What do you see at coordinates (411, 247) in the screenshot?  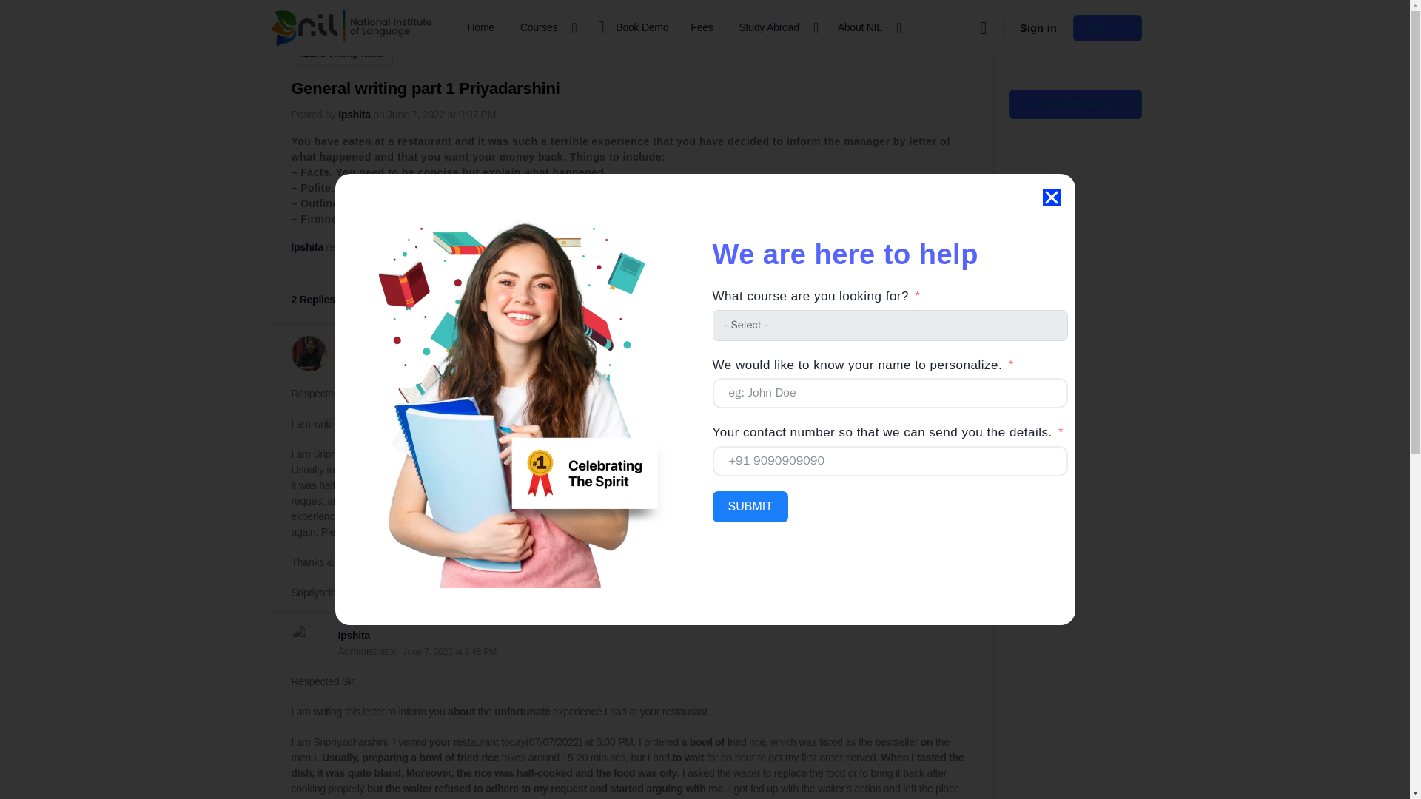 I see `Reply To: General writing part 1 Priyadarshini` at bounding box center [411, 247].